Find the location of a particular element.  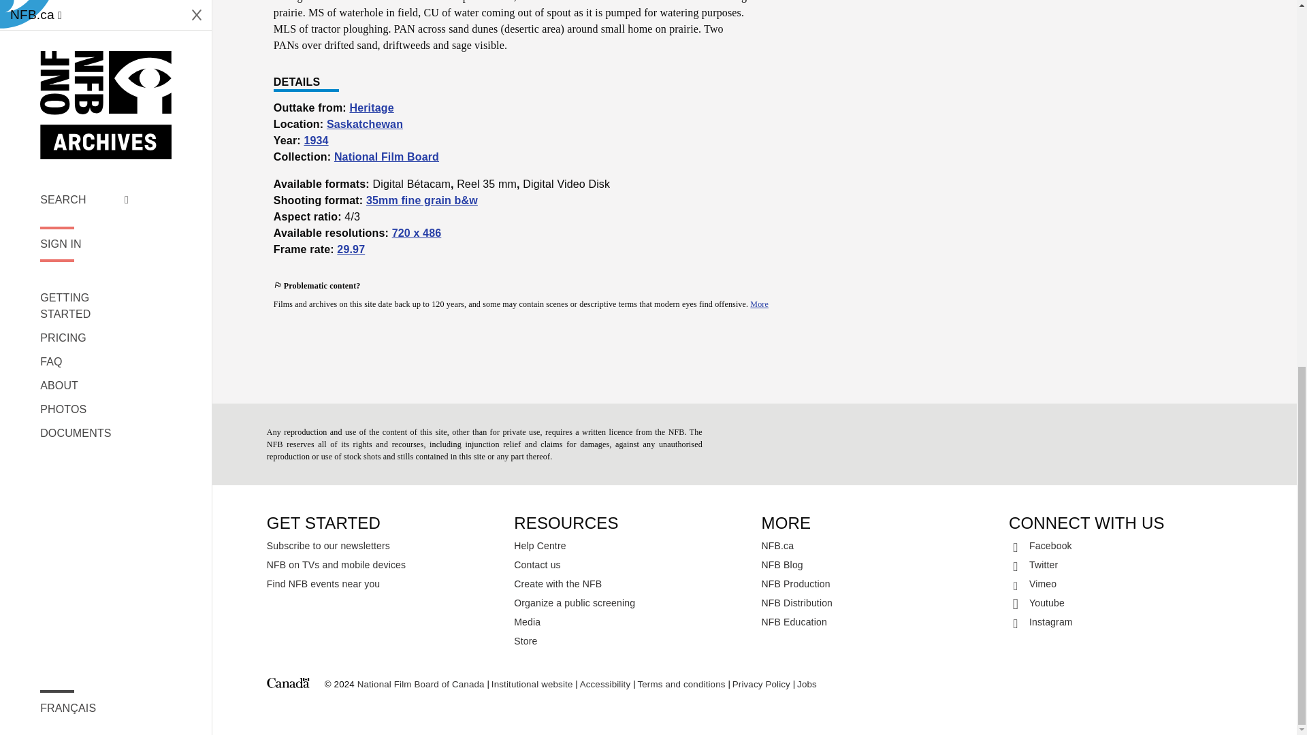

Canada is located at coordinates (288, 685).